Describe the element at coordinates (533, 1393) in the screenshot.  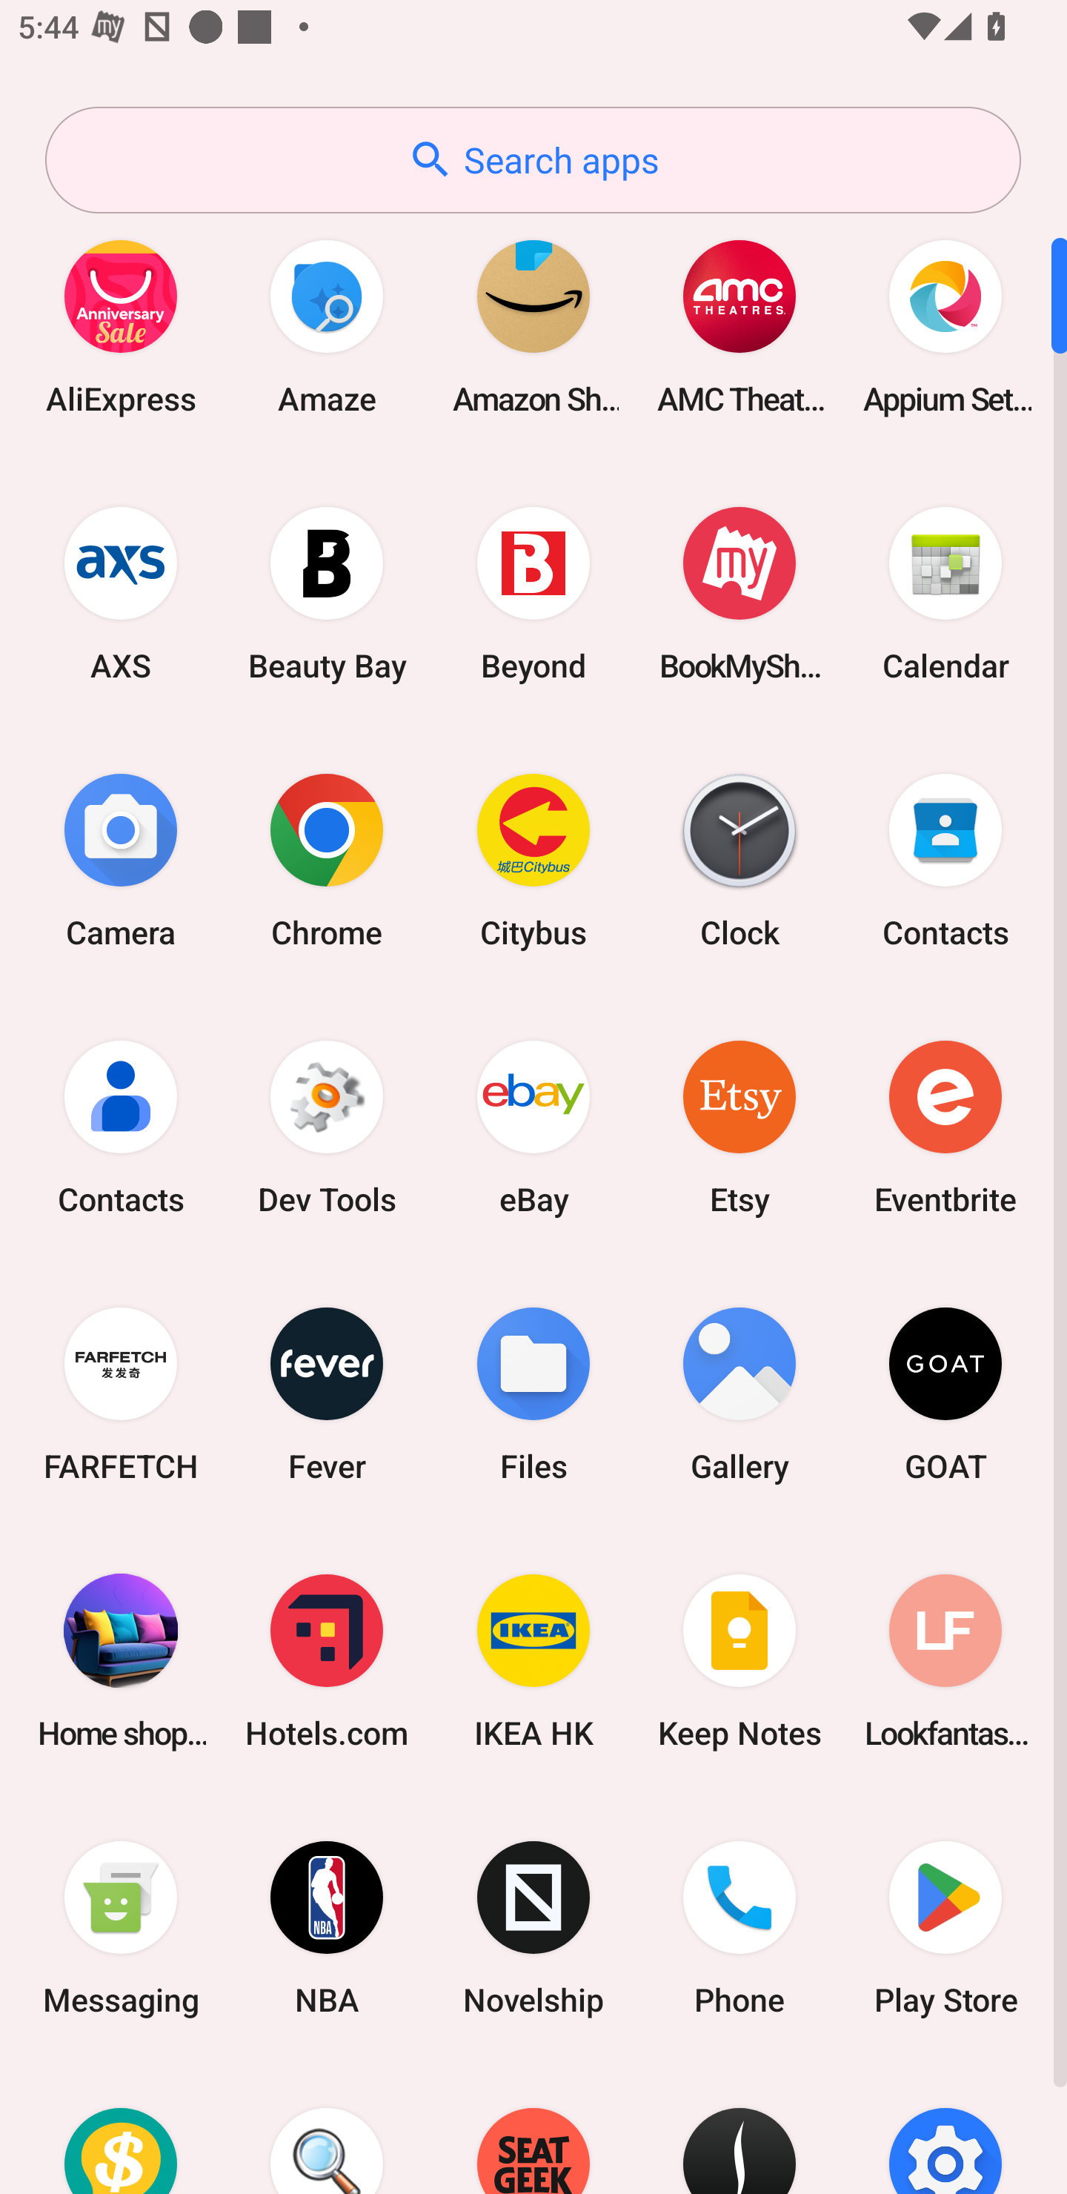
I see `Files` at that location.